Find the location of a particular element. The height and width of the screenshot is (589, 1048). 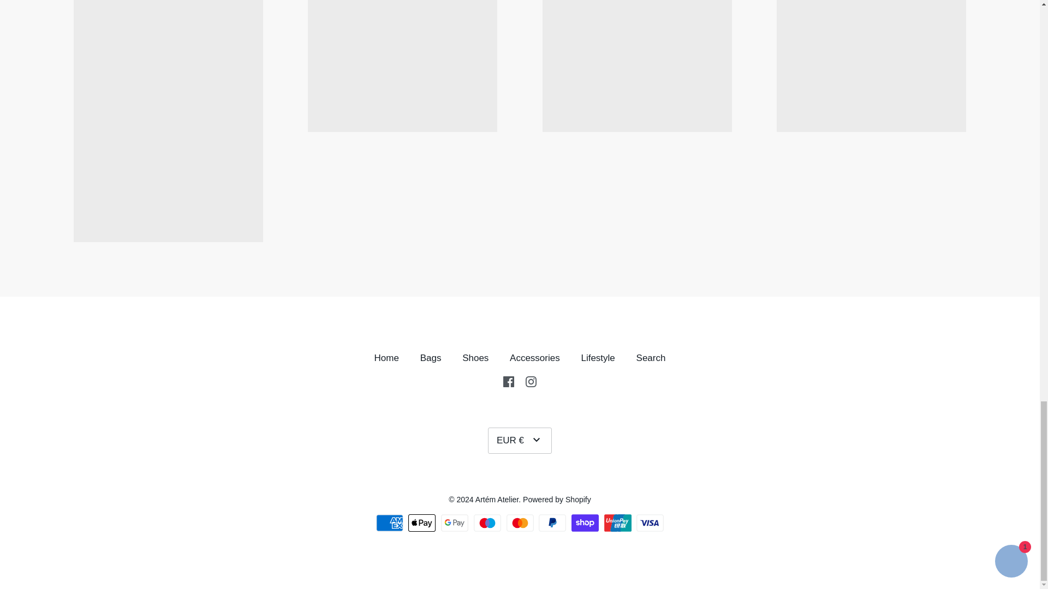

Maestro is located at coordinates (487, 522).